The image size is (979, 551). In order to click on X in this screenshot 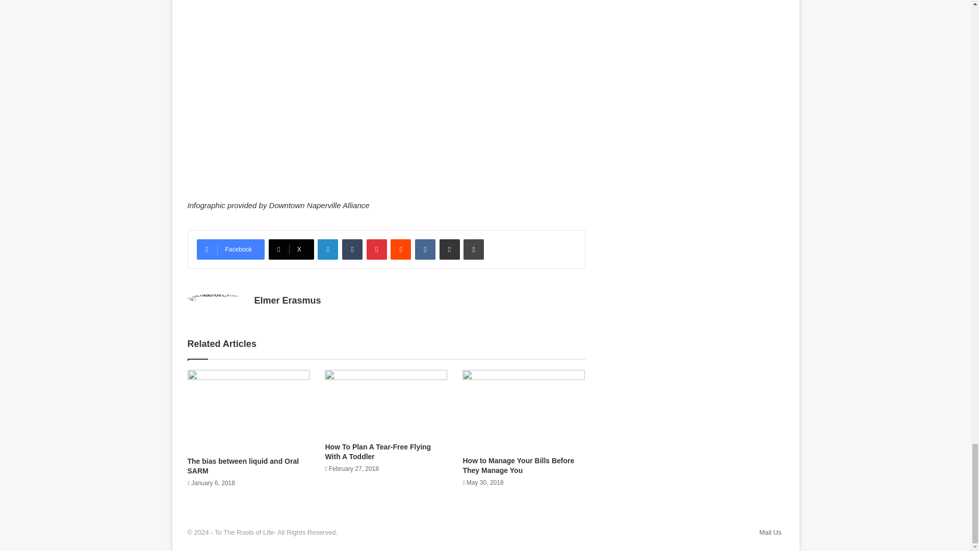, I will do `click(291, 249)`.